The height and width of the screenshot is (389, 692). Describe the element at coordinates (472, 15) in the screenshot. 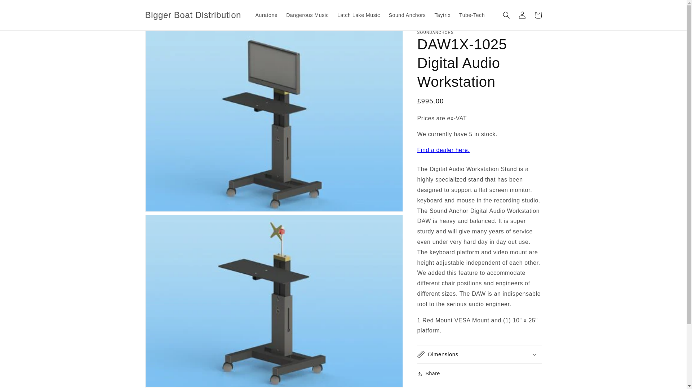

I see `Tube-Tech` at that location.